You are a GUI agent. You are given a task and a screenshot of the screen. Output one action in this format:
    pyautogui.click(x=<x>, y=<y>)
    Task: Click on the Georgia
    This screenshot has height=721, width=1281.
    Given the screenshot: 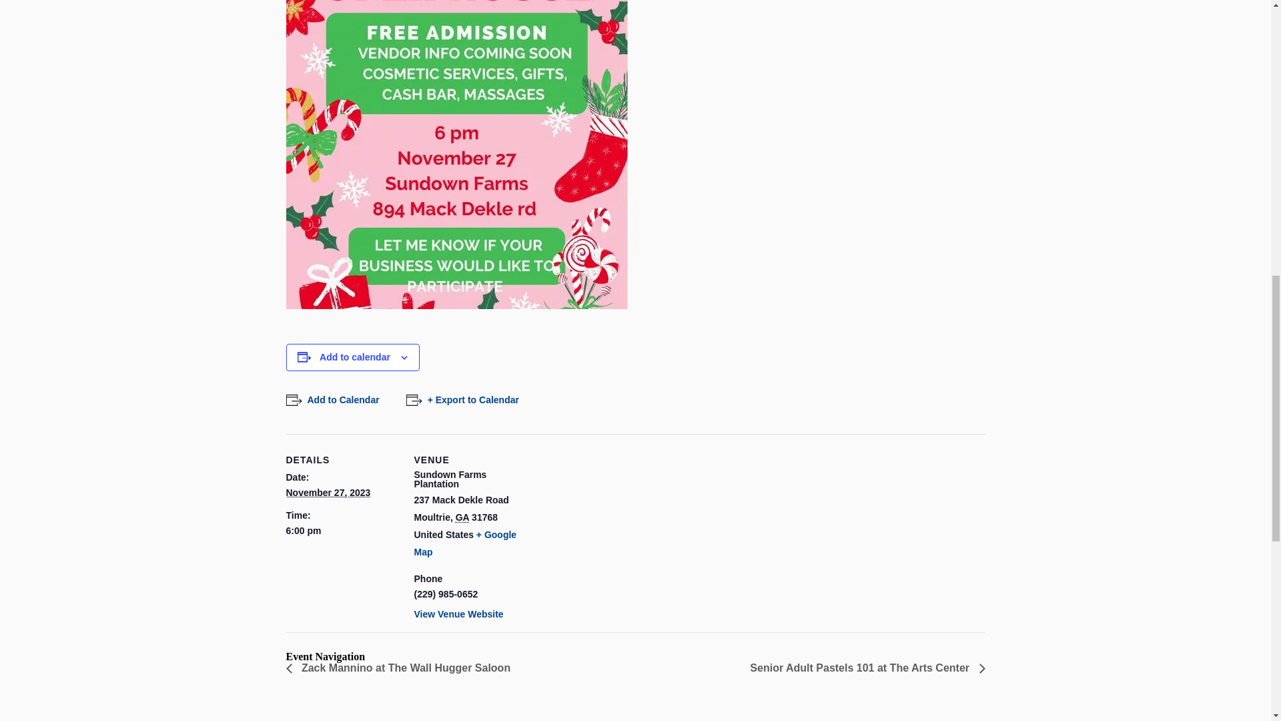 What is the action you would take?
    pyautogui.click(x=462, y=517)
    